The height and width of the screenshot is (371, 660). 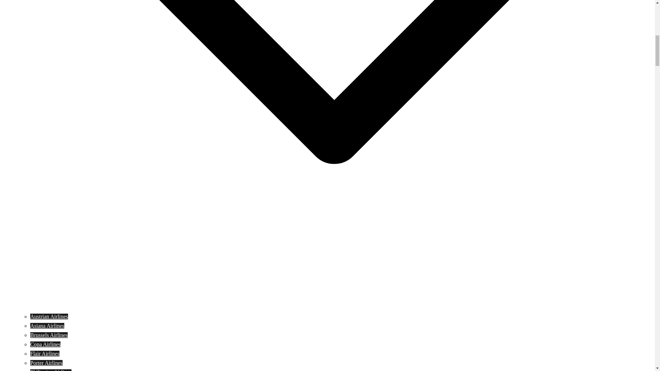 I want to click on Porter Airlines, so click(x=46, y=363).